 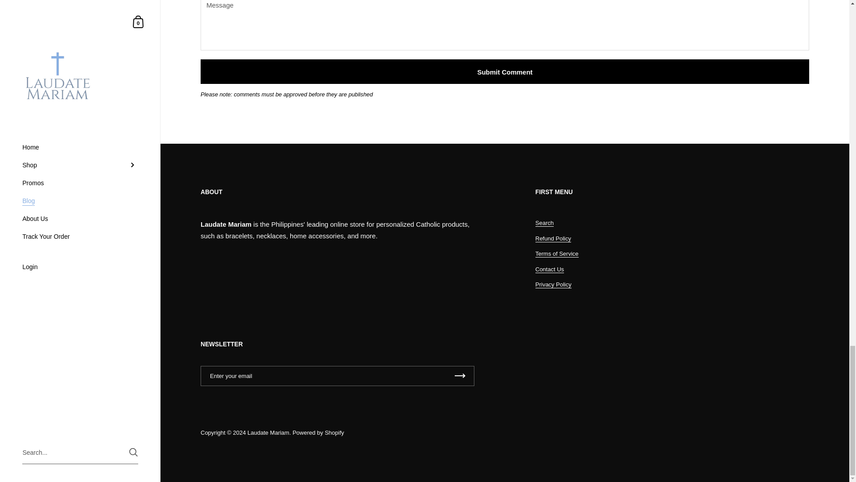 I want to click on Contact Us, so click(x=550, y=270).